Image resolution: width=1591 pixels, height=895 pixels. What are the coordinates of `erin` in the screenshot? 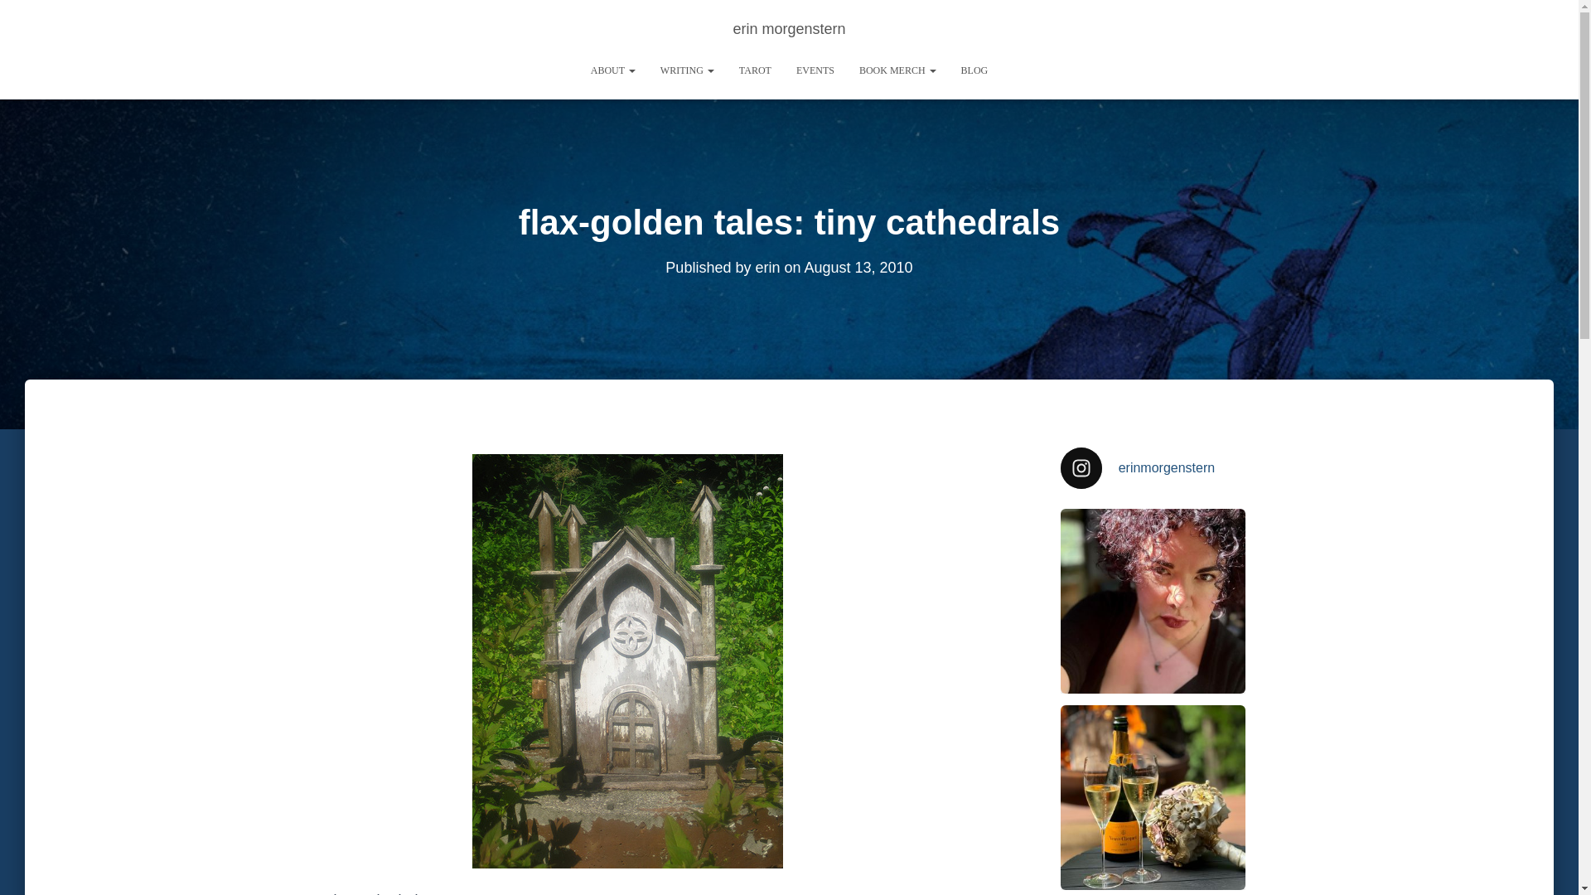 It's located at (766, 267).